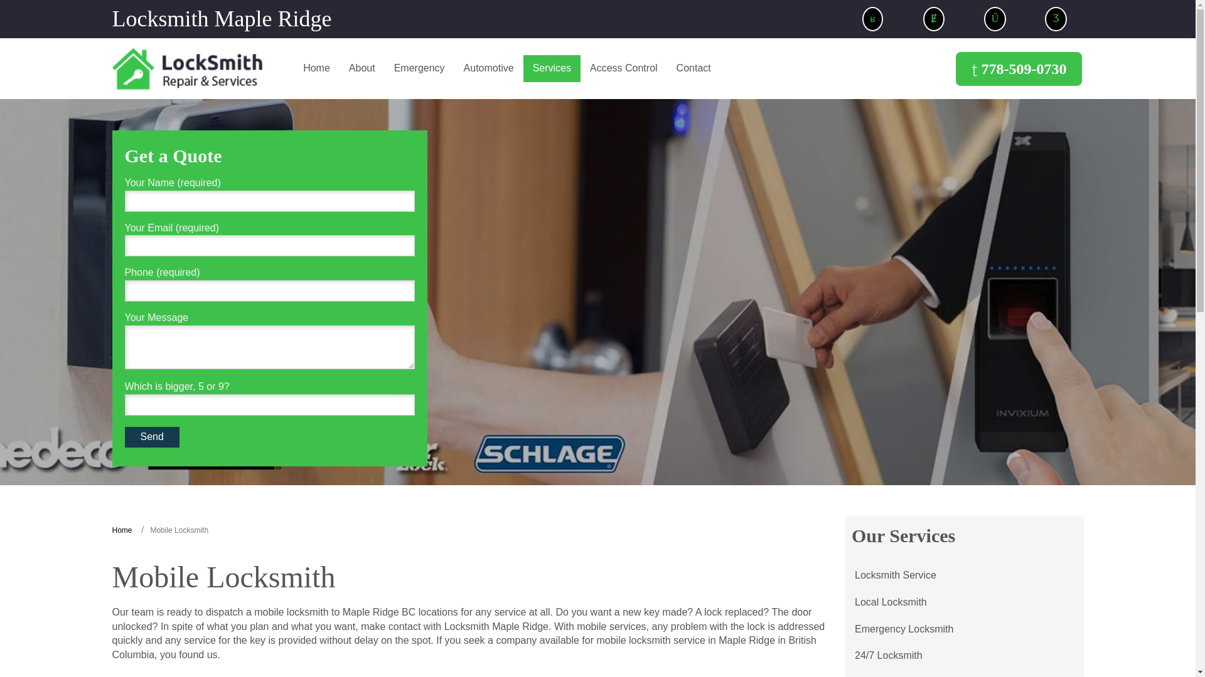 The height and width of the screenshot is (677, 1205). I want to click on Emergency Locksmith, so click(904, 629).